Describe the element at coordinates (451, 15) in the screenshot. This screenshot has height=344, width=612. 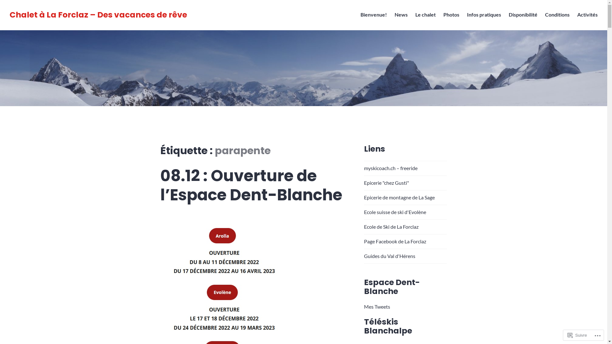
I see `Photos` at that location.